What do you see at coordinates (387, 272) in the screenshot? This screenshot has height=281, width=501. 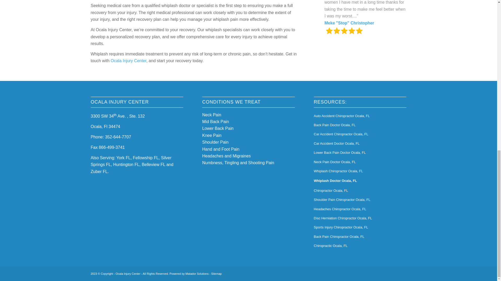 I see `Facebook` at bounding box center [387, 272].